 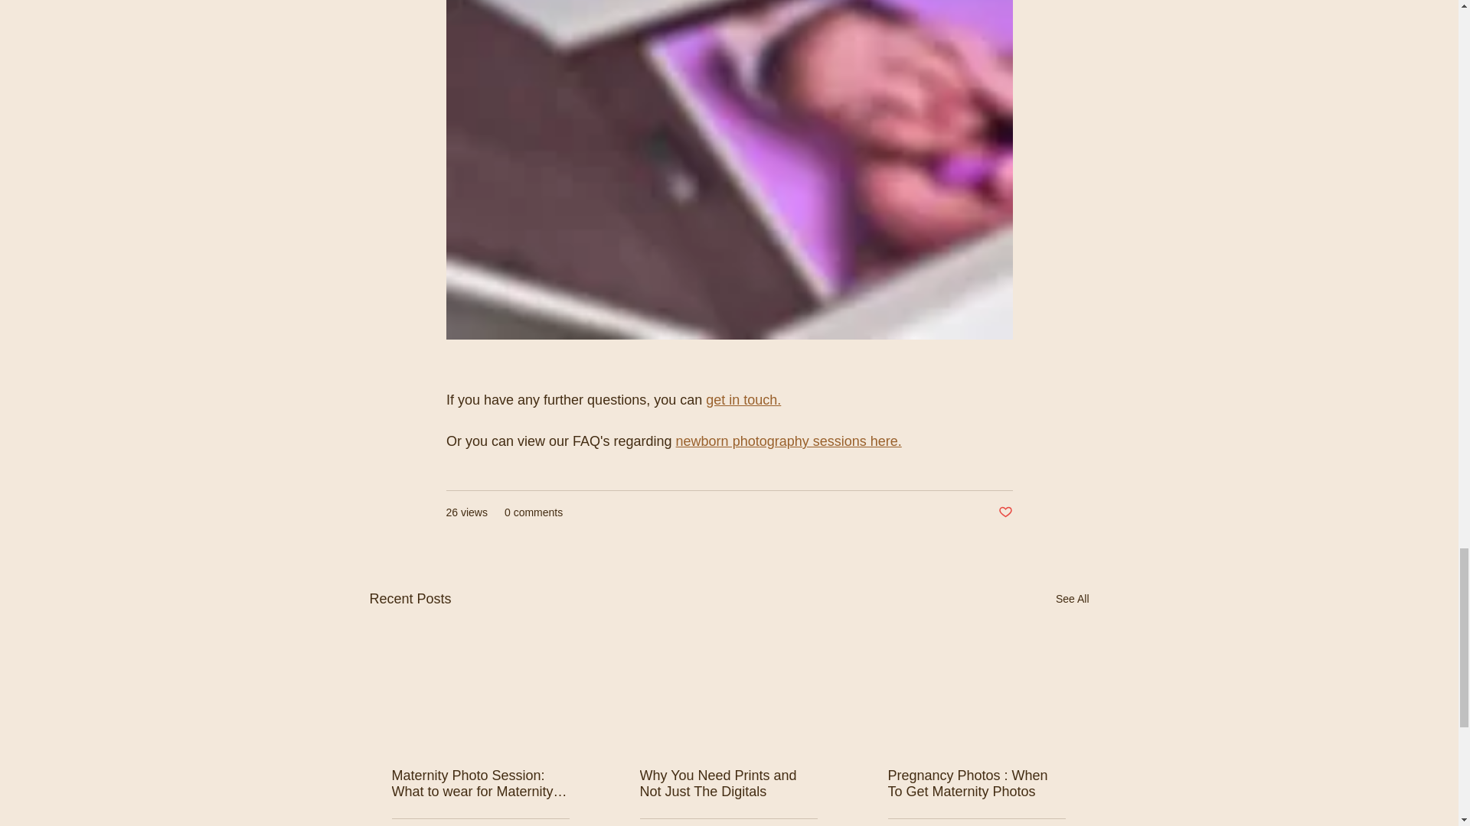 I want to click on Maternity Photo Session: What to wear for Maternity Photos, so click(x=481, y=784).